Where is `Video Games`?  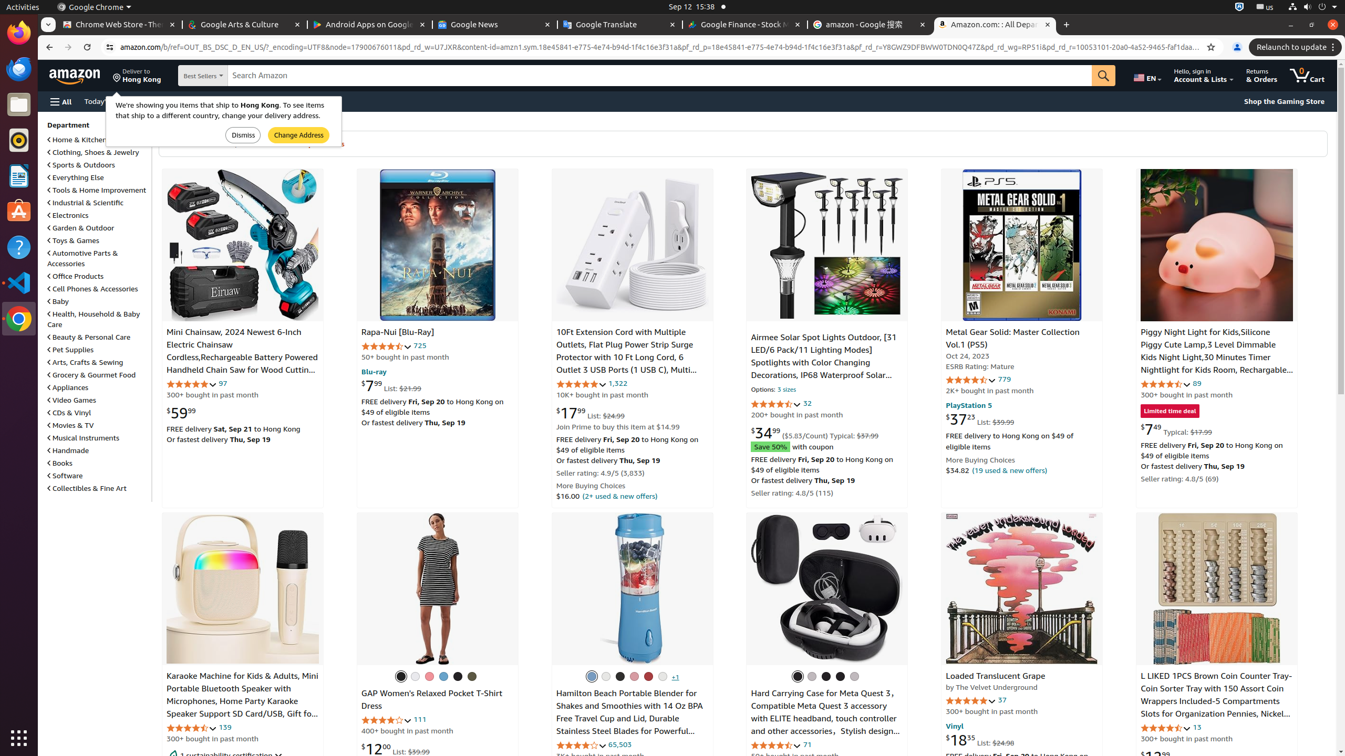 Video Games is located at coordinates (71, 400).